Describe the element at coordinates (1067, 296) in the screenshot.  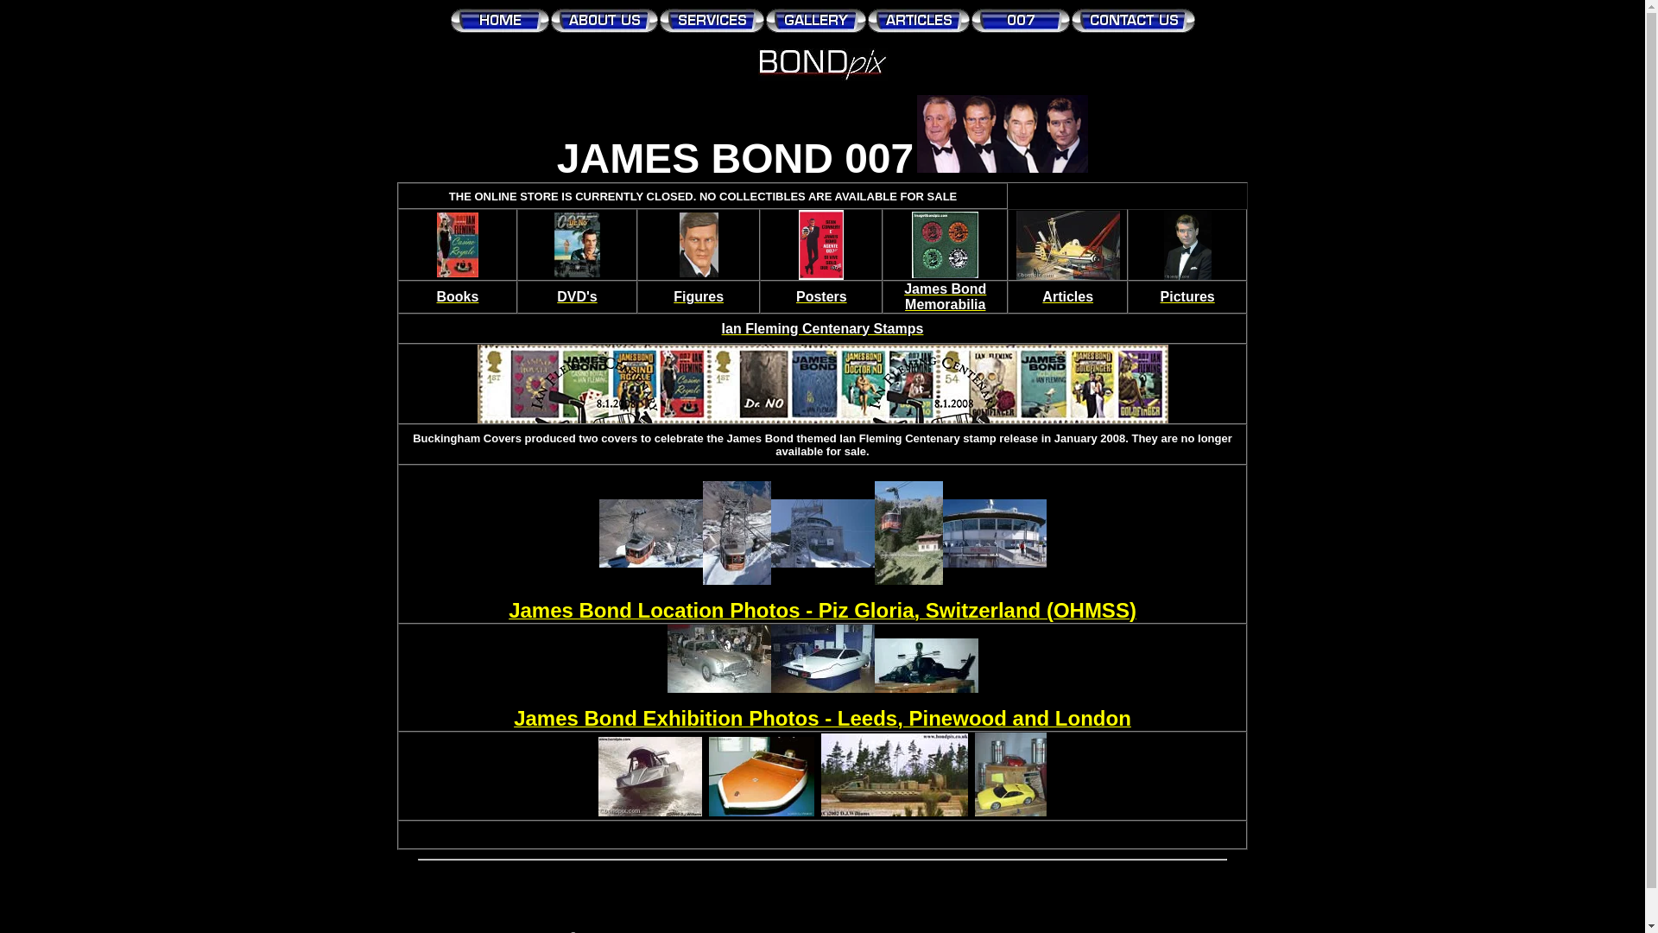
I see `Articles` at that location.